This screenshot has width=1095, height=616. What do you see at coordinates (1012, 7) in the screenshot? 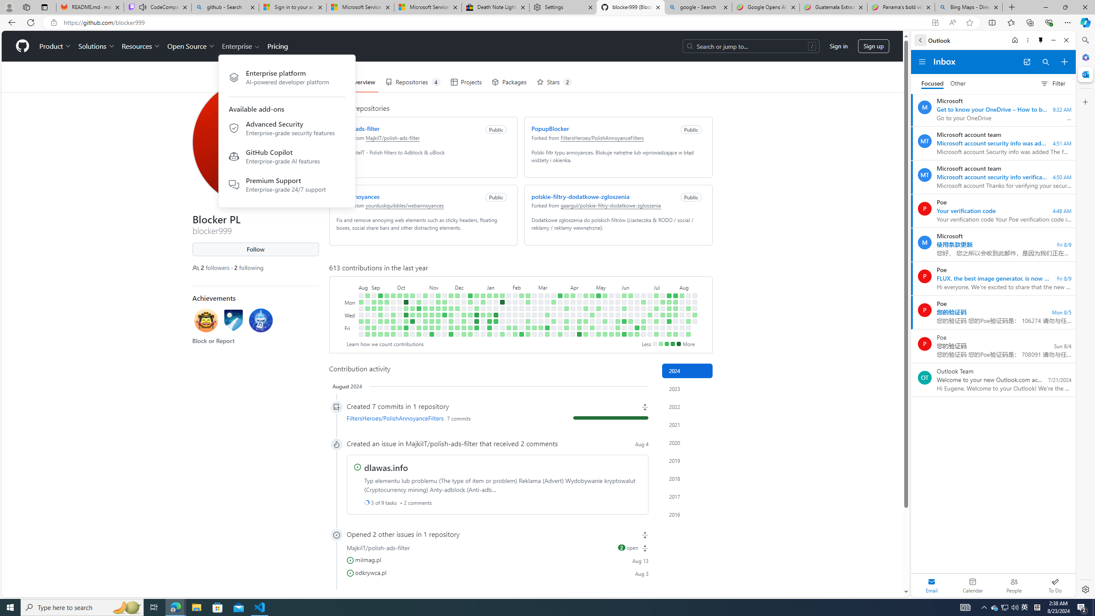
I see `New Tab` at bounding box center [1012, 7].